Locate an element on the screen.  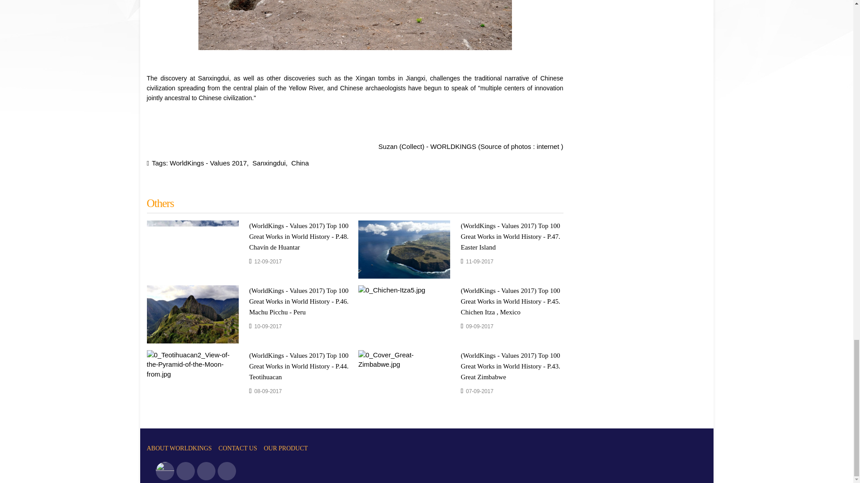
Sanxingdui is located at coordinates (269, 163).